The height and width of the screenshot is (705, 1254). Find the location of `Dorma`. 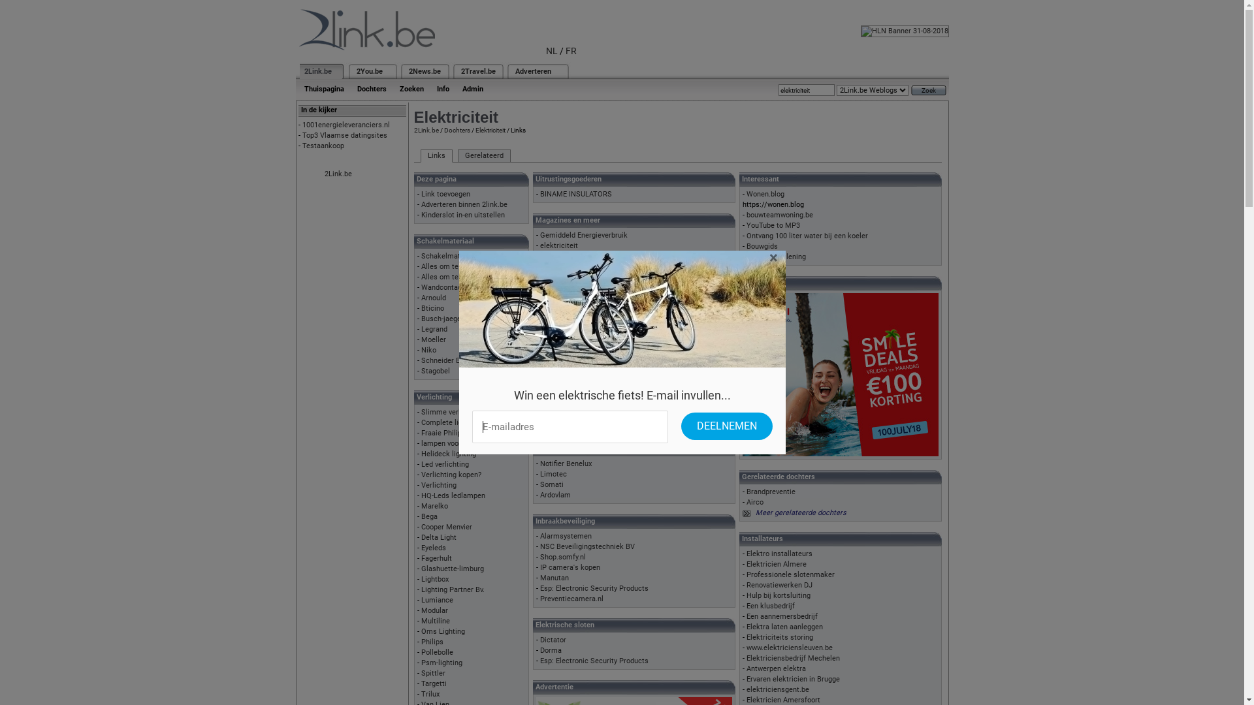

Dorma is located at coordinates (550, 650).